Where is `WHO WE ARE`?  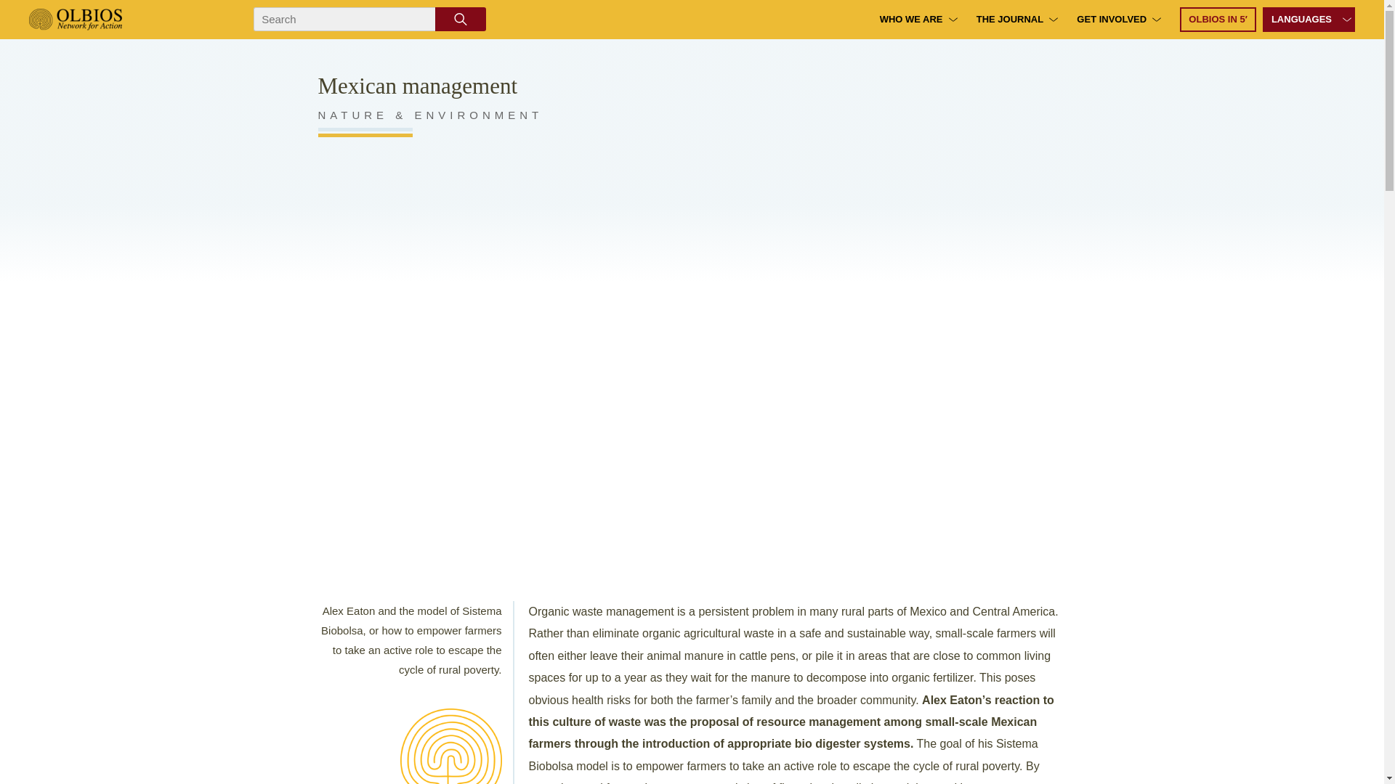 WHO WE ARE is located at coordinates (911, 19).